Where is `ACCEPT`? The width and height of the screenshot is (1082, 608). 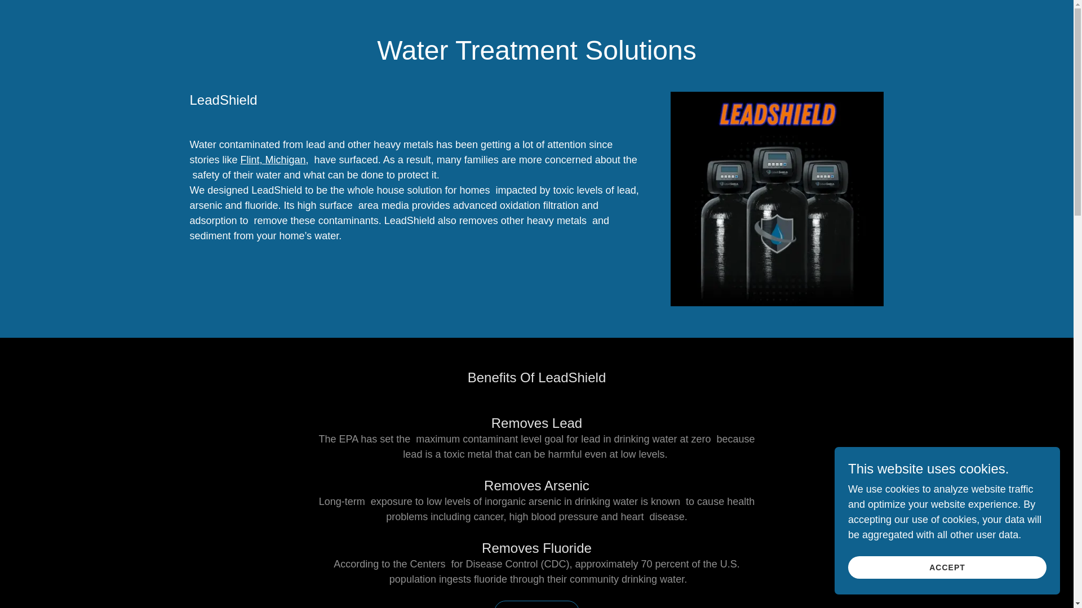 ACCEPT is located at coordinates (947, 567).